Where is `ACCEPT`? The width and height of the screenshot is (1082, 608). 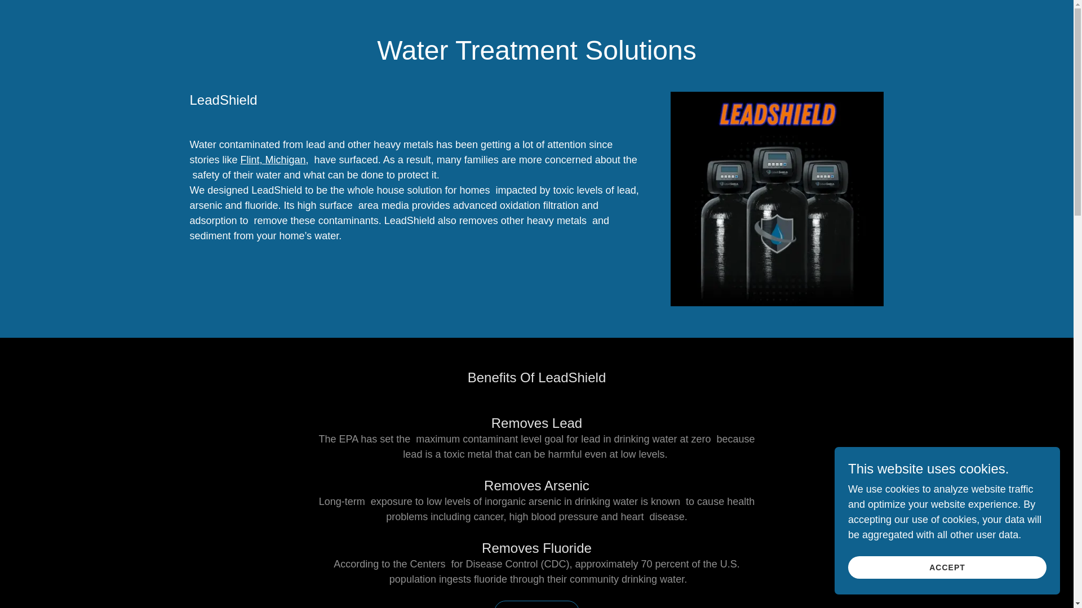 ACCEPT is located at coordinates (947, 567).